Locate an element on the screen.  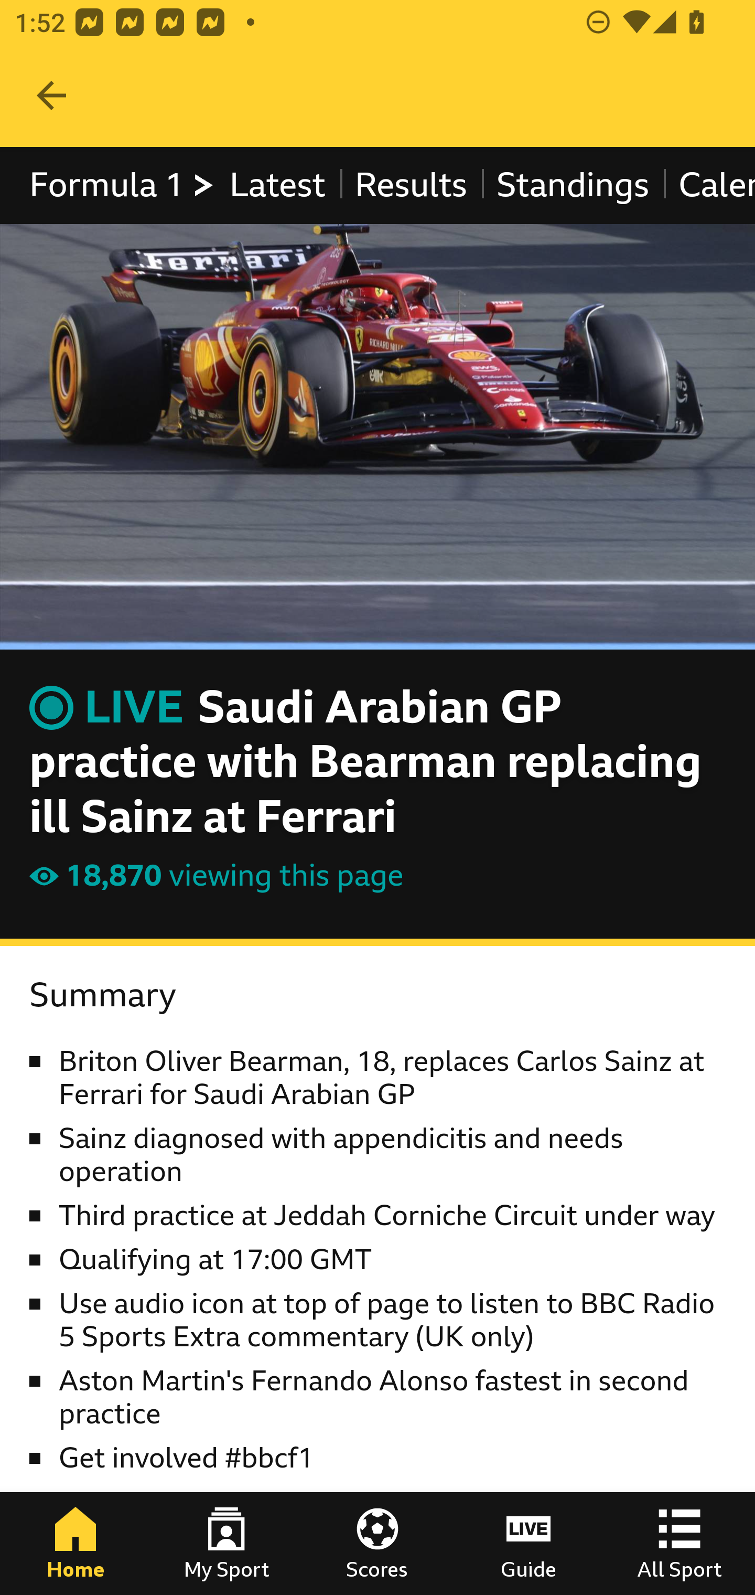
My Sport is located at coordinates (226, 1544).